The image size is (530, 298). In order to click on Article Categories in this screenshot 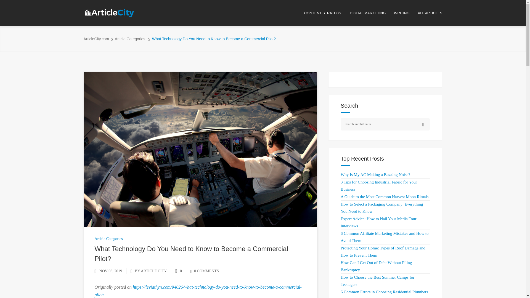, I will do `click(108, 238)`.